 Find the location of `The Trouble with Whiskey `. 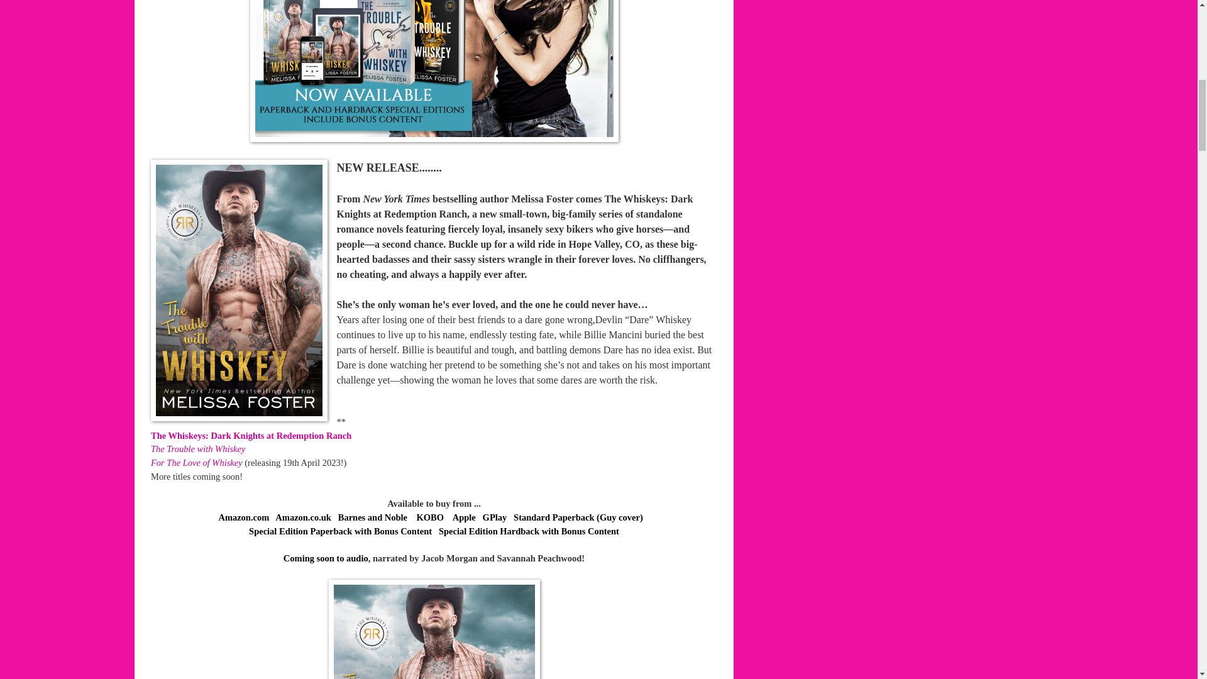

The Trouble with Whiskey  is located at coordinates (199, 449).